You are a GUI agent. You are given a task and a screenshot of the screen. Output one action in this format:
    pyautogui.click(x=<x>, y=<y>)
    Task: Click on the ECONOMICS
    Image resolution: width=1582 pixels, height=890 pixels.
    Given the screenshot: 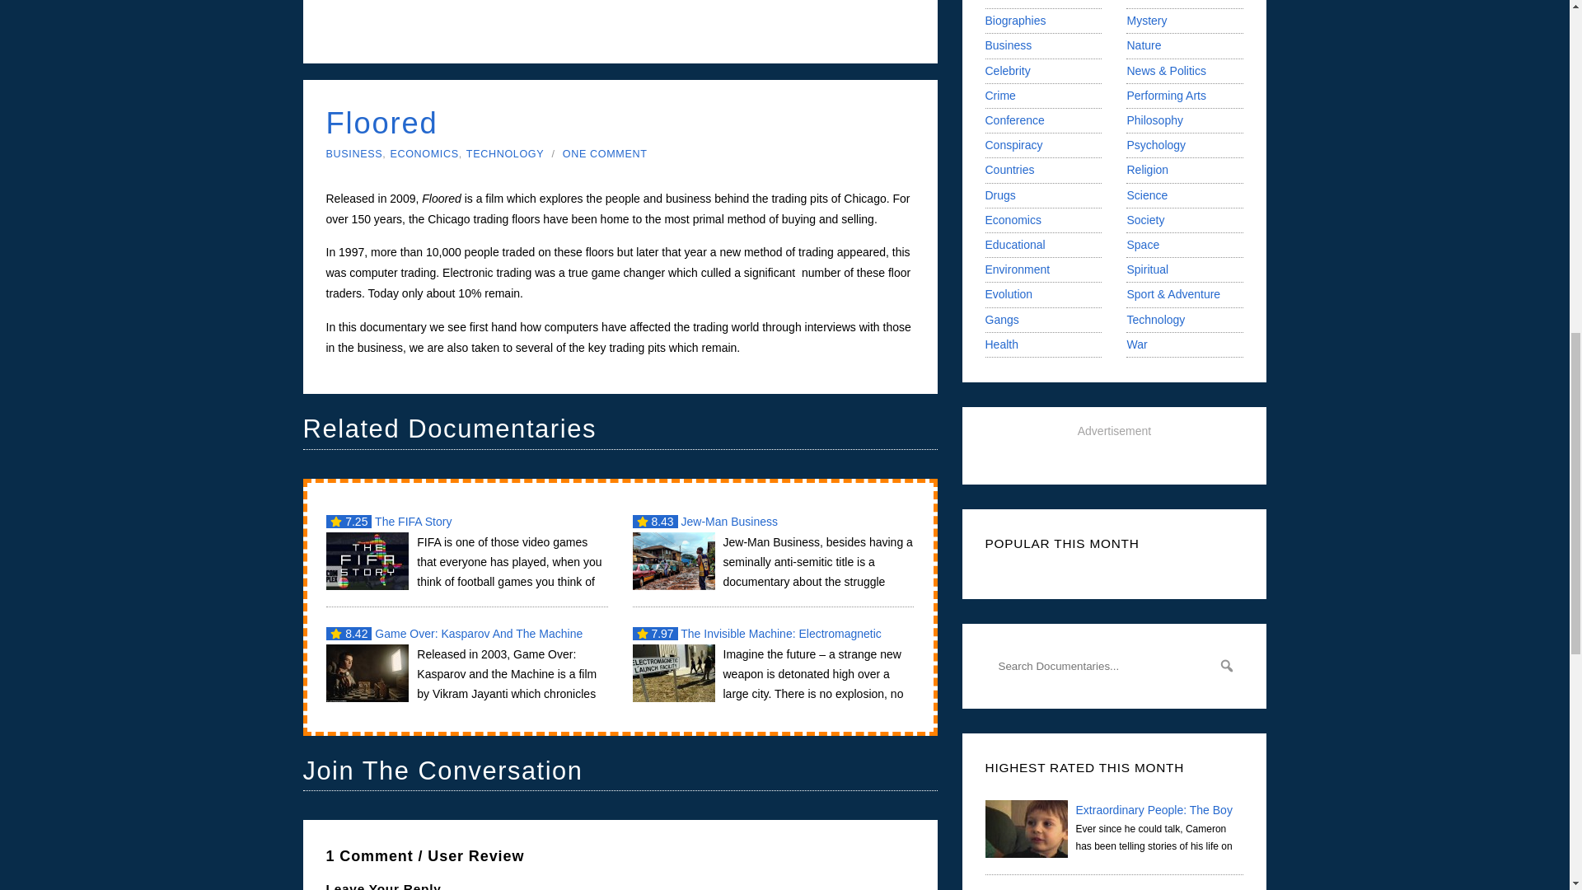 What is the action you would take?
    pyautogui.click(x=424, y=154)
    